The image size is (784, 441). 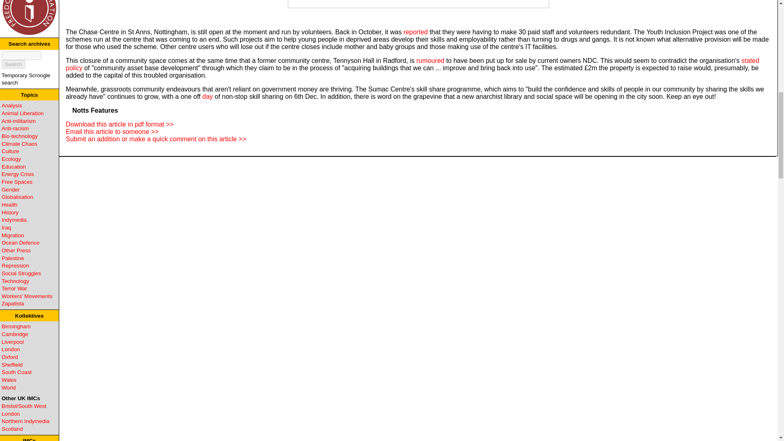 What do you see at coordinates (10, 151) in the screenshot?
I see `Culture` at bounding box center [10, 151].